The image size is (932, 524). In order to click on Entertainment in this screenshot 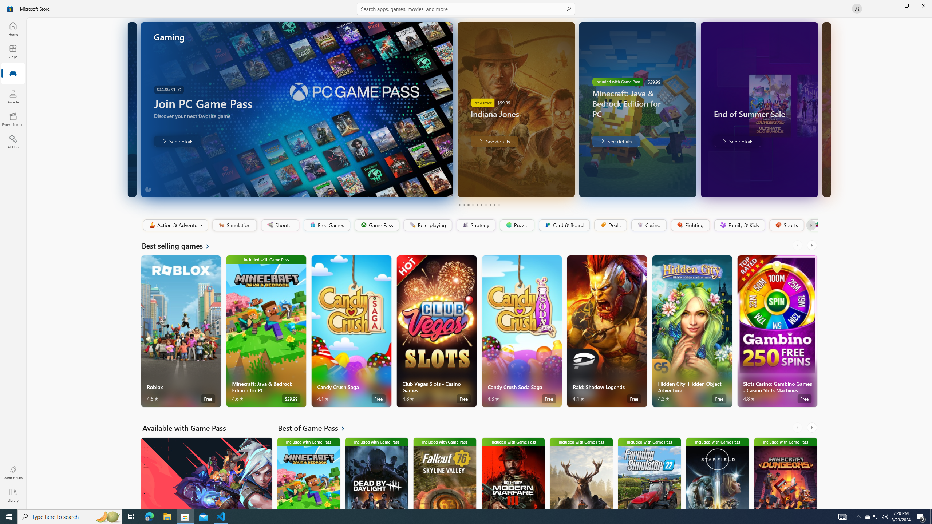, I will do `click(13, 119)`.